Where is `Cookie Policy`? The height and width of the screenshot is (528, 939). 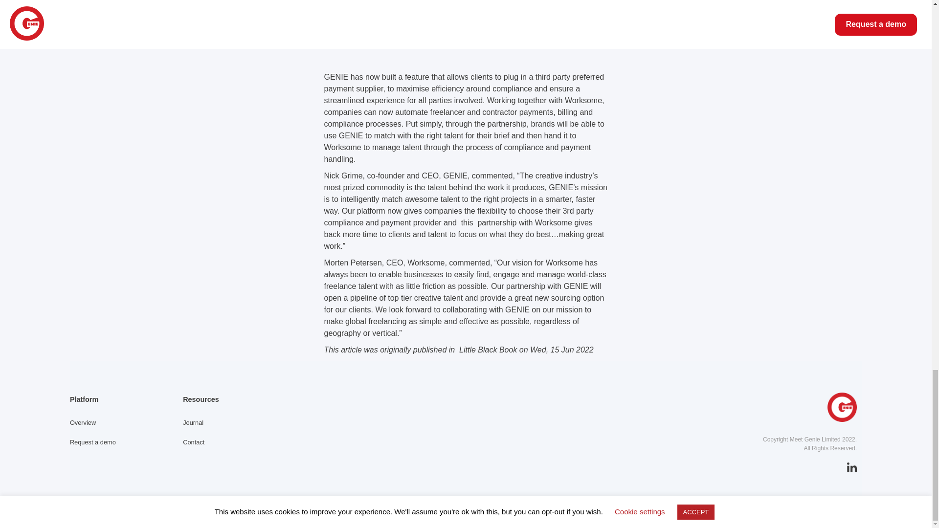 Cookie Policy is located at coordinates (656, 514).